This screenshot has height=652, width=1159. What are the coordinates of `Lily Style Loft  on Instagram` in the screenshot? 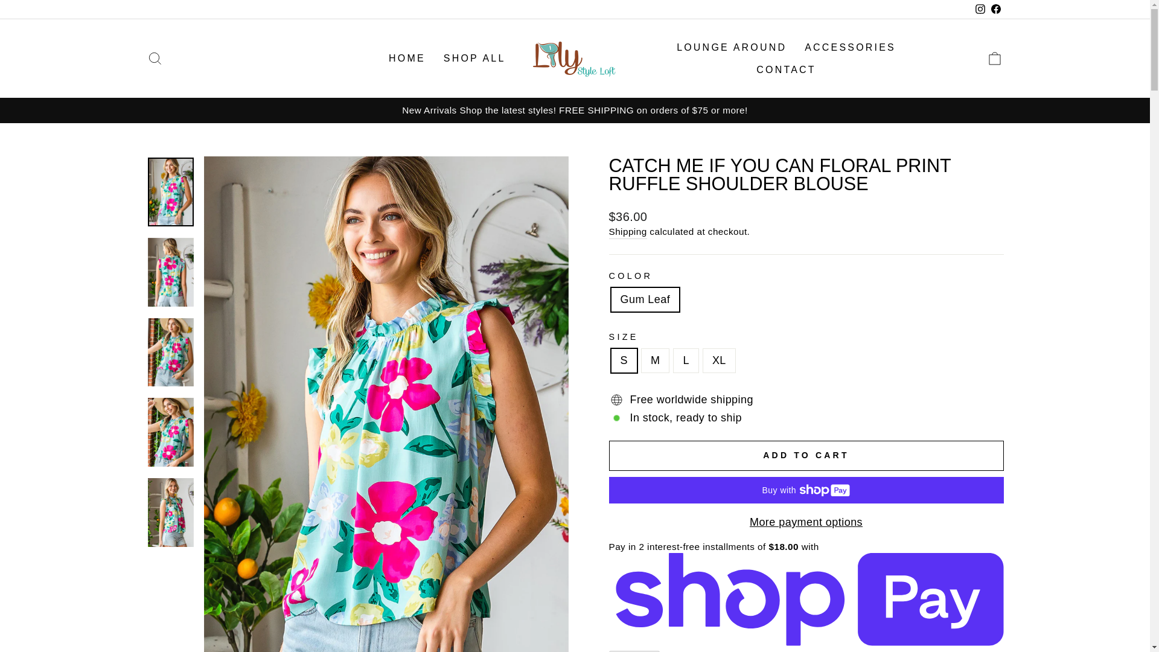 It's located at (979, 10).